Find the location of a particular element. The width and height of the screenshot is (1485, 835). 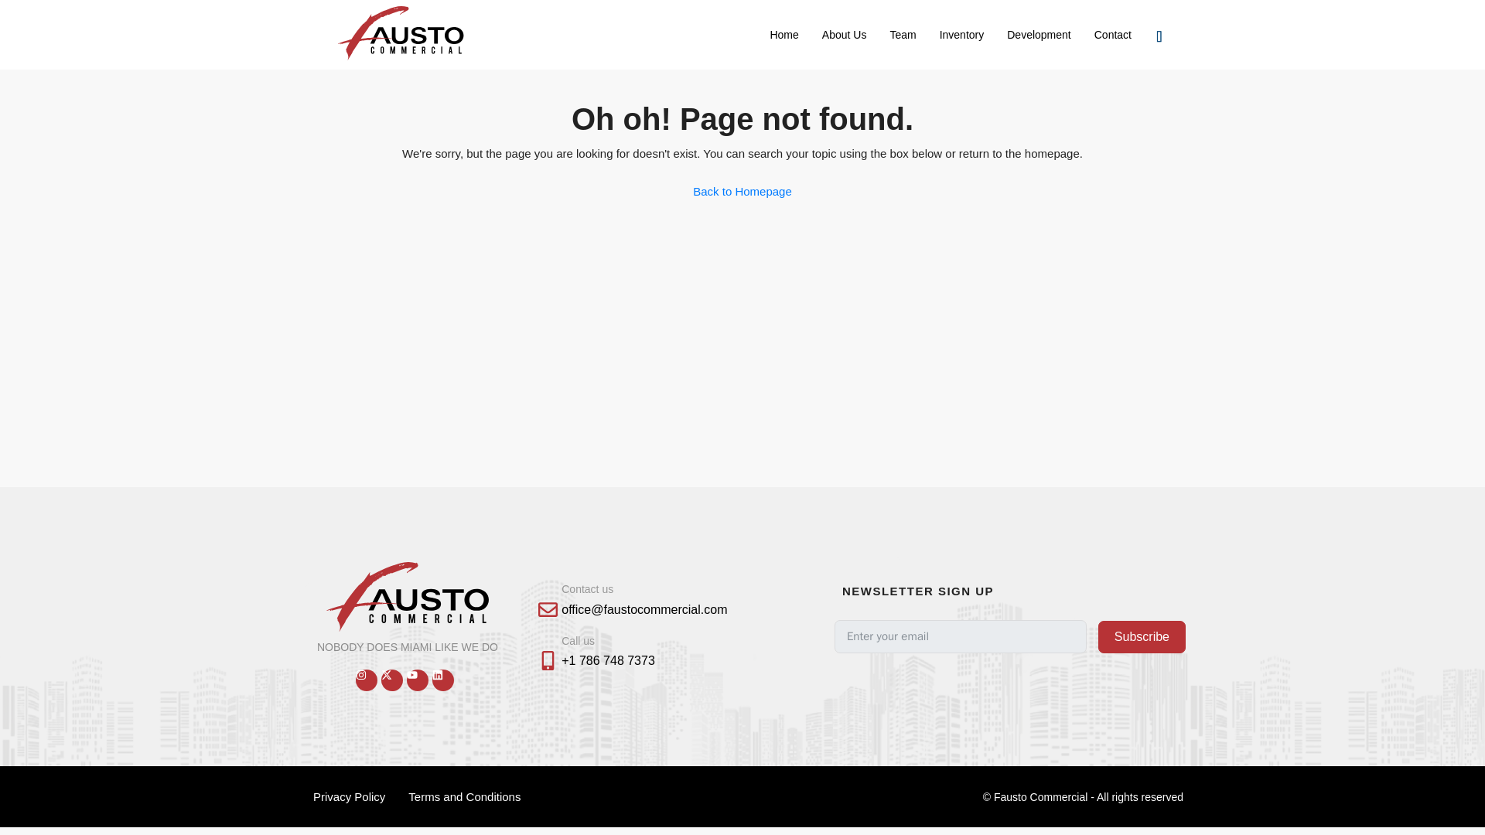

Terms and Conditions is located at coordinates (464, 796).